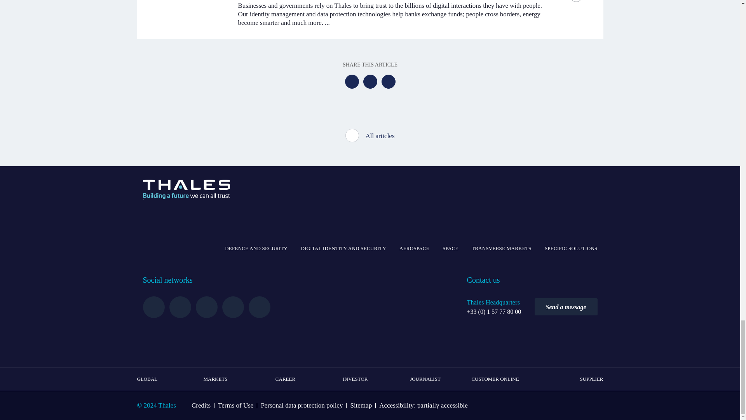 This screenshot has width=746, height=420. I want to click on Accessibility level of this web site, so click(423, 405).